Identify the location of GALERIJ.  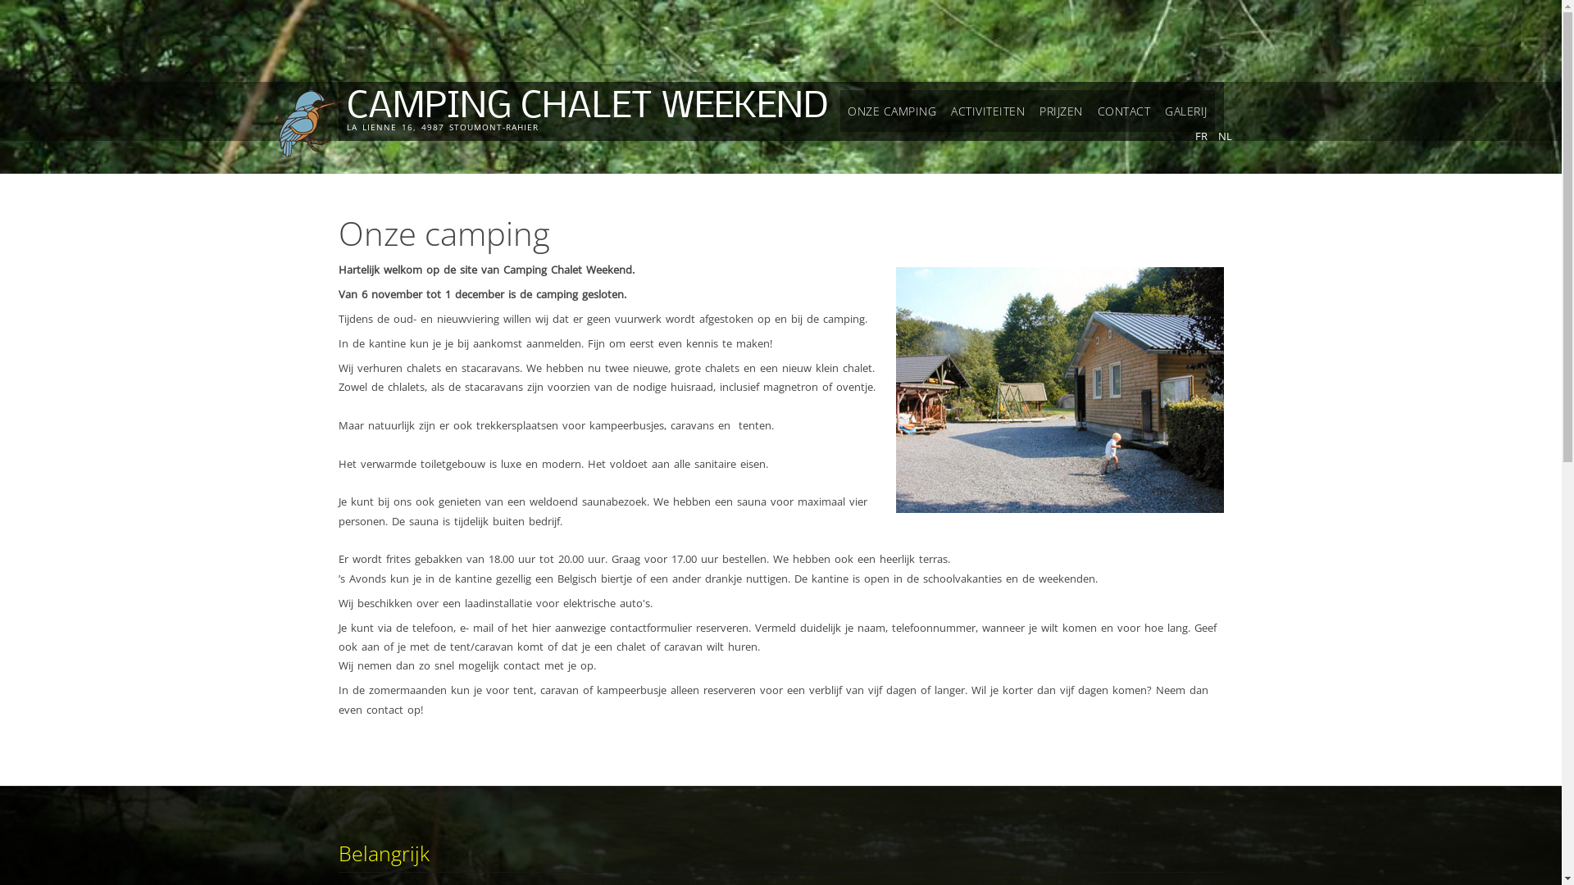
(1186, 111).